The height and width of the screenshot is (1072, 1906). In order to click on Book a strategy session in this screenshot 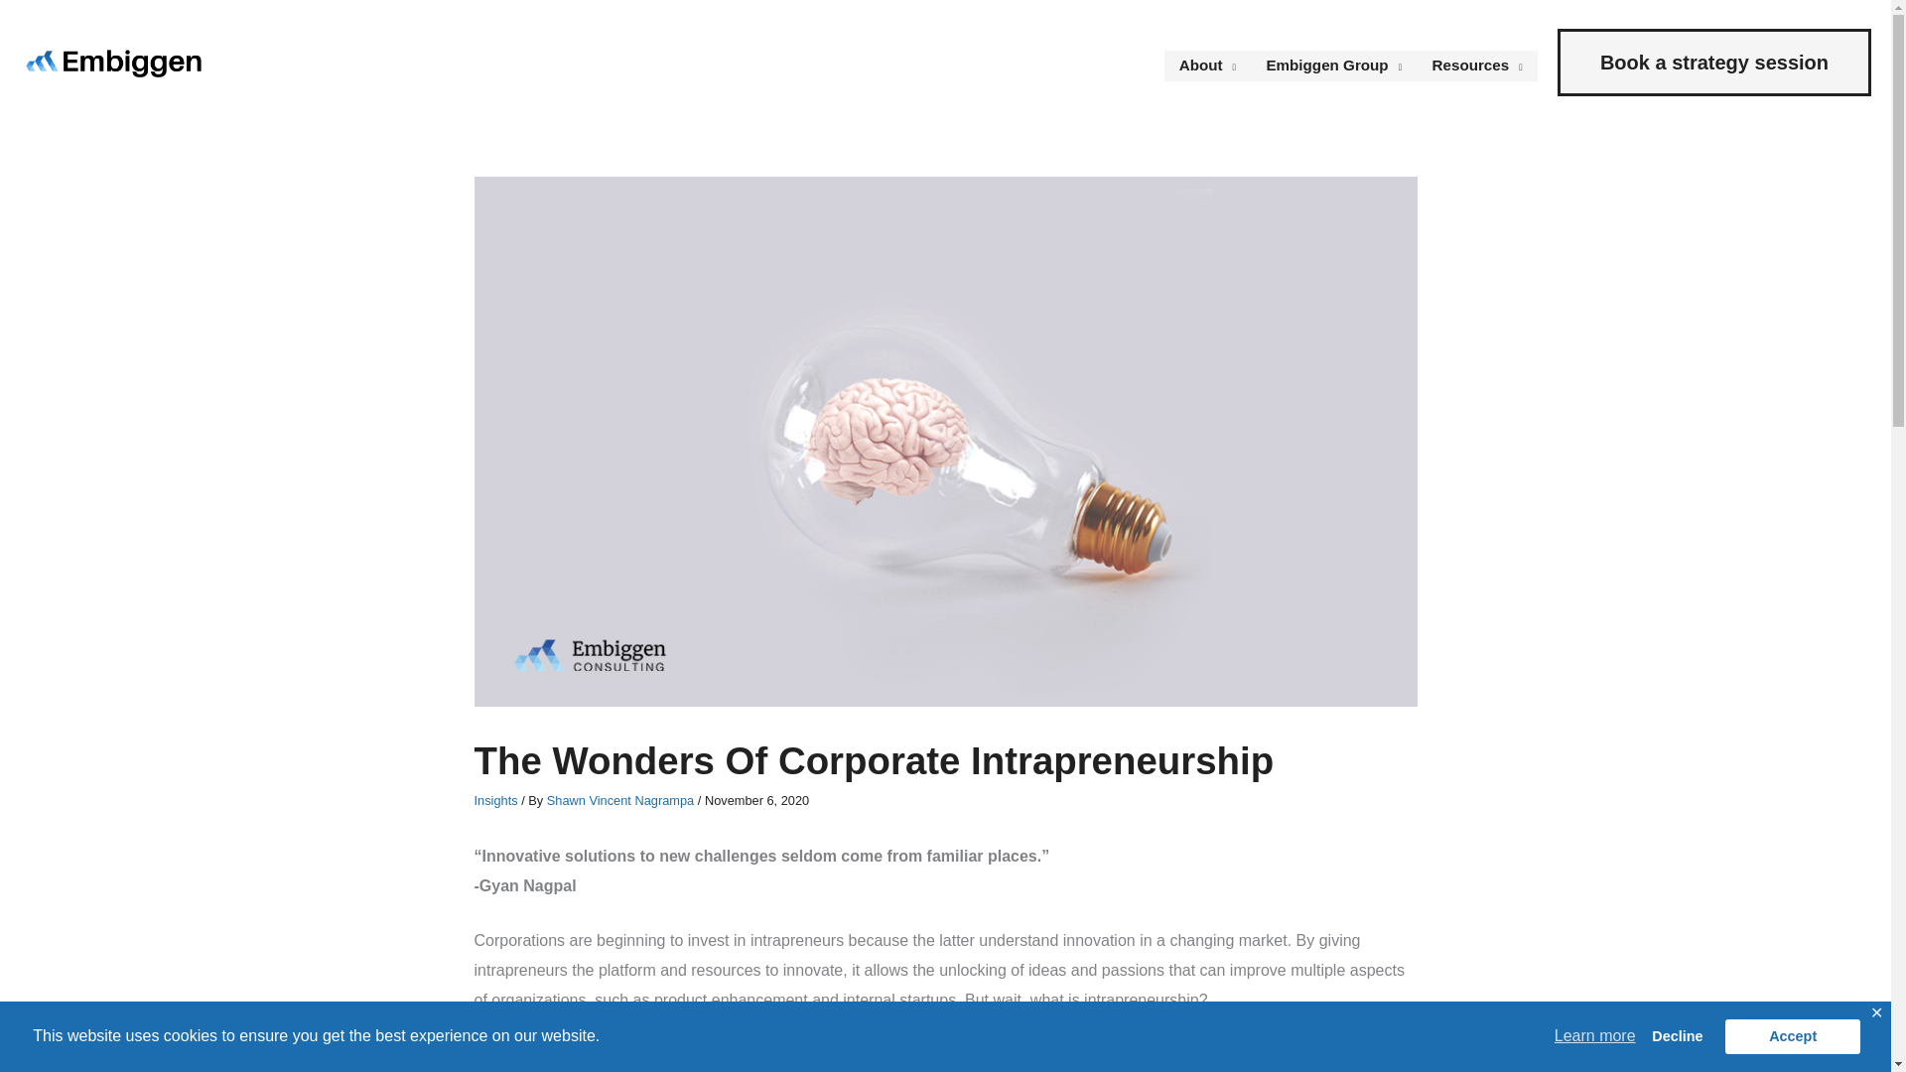, I will do `click(1713, 63)`.